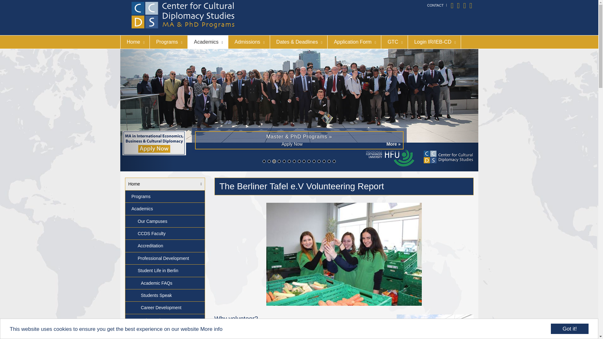 The width and height of the screenshot is (603, 339). Describe the element at coordinates (165, 234) in the screenshot. I see `CCDS Faculty` at that location.